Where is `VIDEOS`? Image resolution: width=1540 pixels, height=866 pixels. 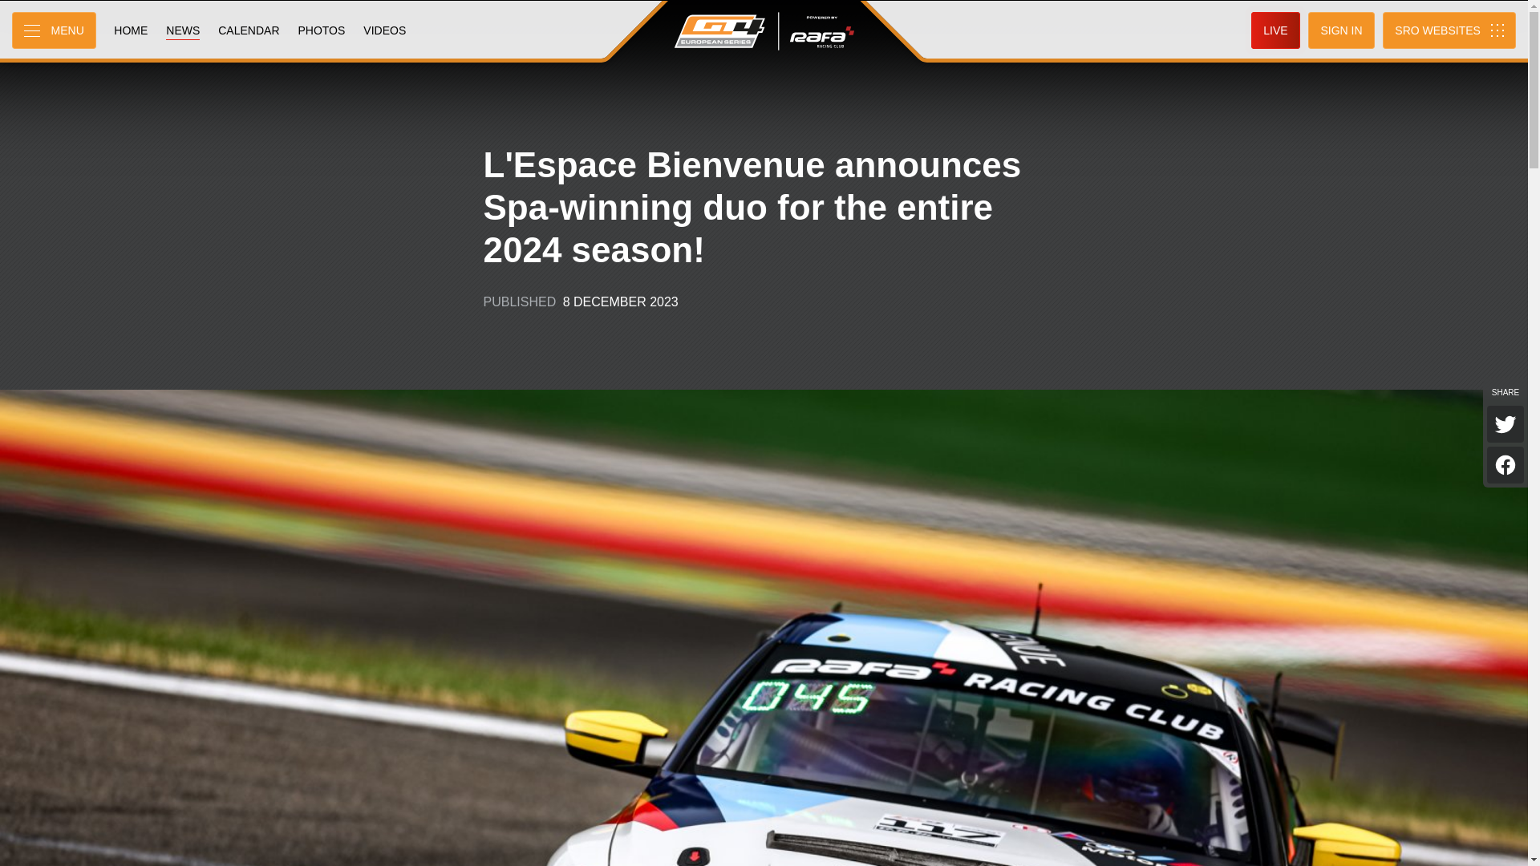
VIDEOS is located at coordinates (383, 30).